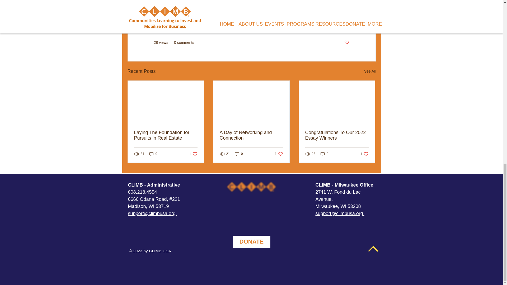 This screenshot has height=285, width=507. Describe the element at coordinates (337, 135) in the screenshot. I see `Congratulations To Our 2022 Essay Winners` at that location.